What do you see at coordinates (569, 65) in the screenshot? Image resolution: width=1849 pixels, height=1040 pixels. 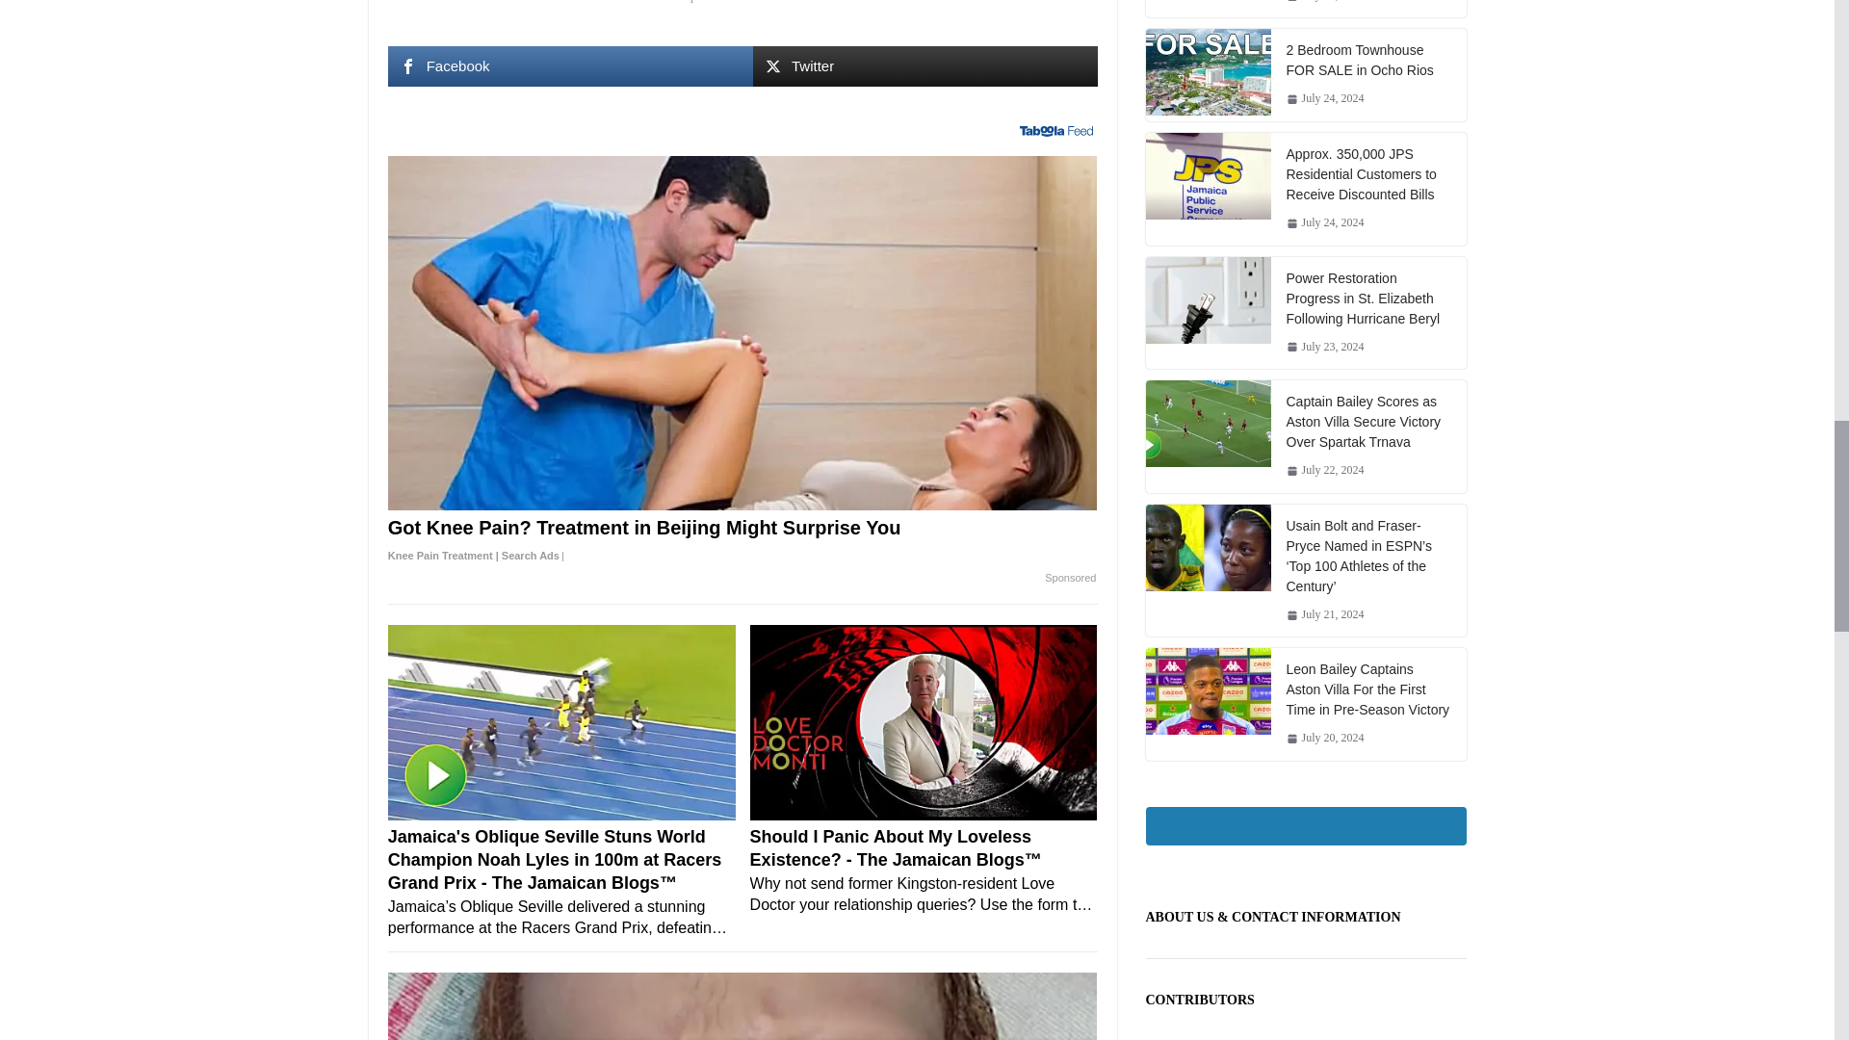 I see `Facebook` at bounding box center [569, 65].